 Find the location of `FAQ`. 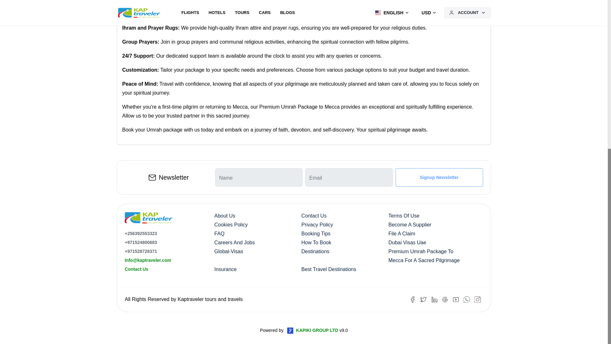

FAQ is located at coordinates (220, 233).